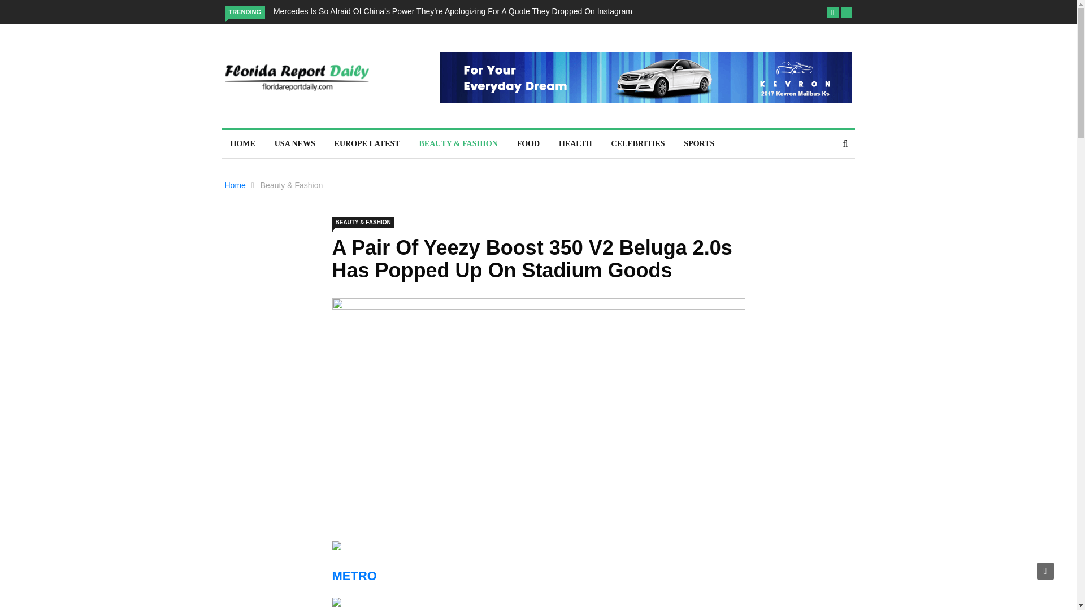  Describe the element at coordinates (575, 143) in the screenshot. I see `HEALTH` at that location.